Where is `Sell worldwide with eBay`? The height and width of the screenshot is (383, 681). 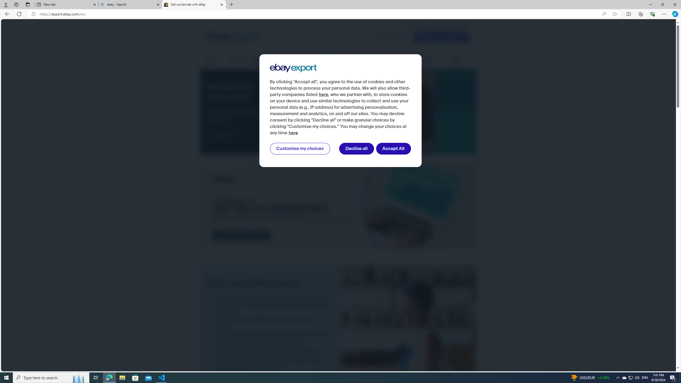 Sell worldwide with eBay is located at coordinates (194, 5).